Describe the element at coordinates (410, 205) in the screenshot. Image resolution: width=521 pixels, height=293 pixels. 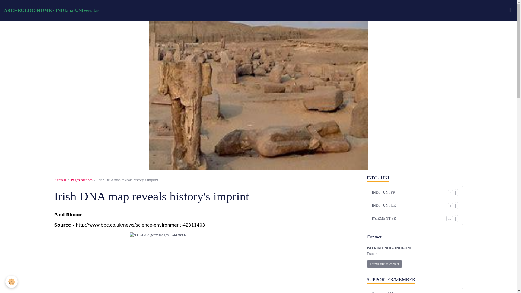
I see `INDI - UNI UK` at that location.